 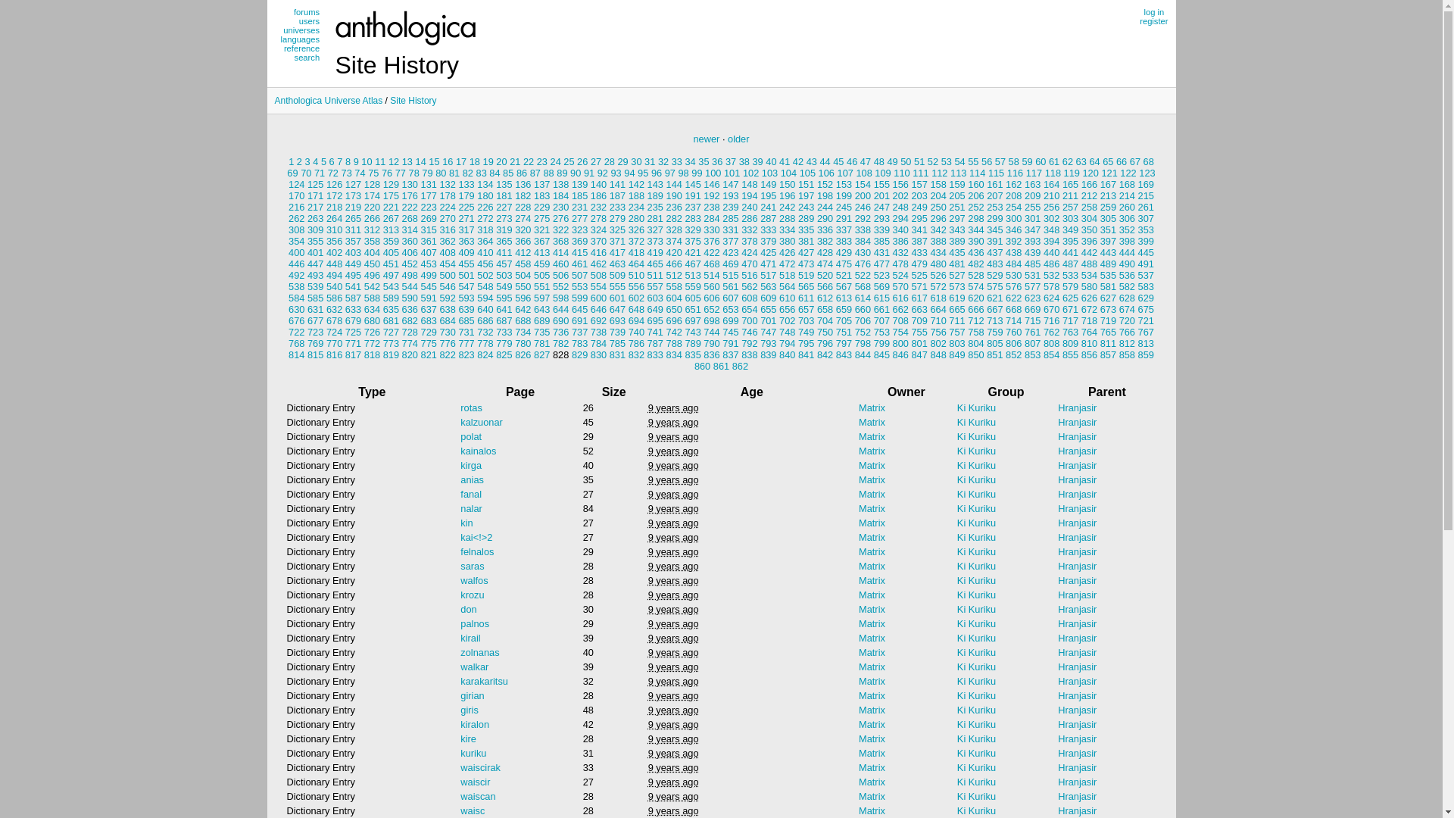 I want to click on 47, so click(x=866, y=162).